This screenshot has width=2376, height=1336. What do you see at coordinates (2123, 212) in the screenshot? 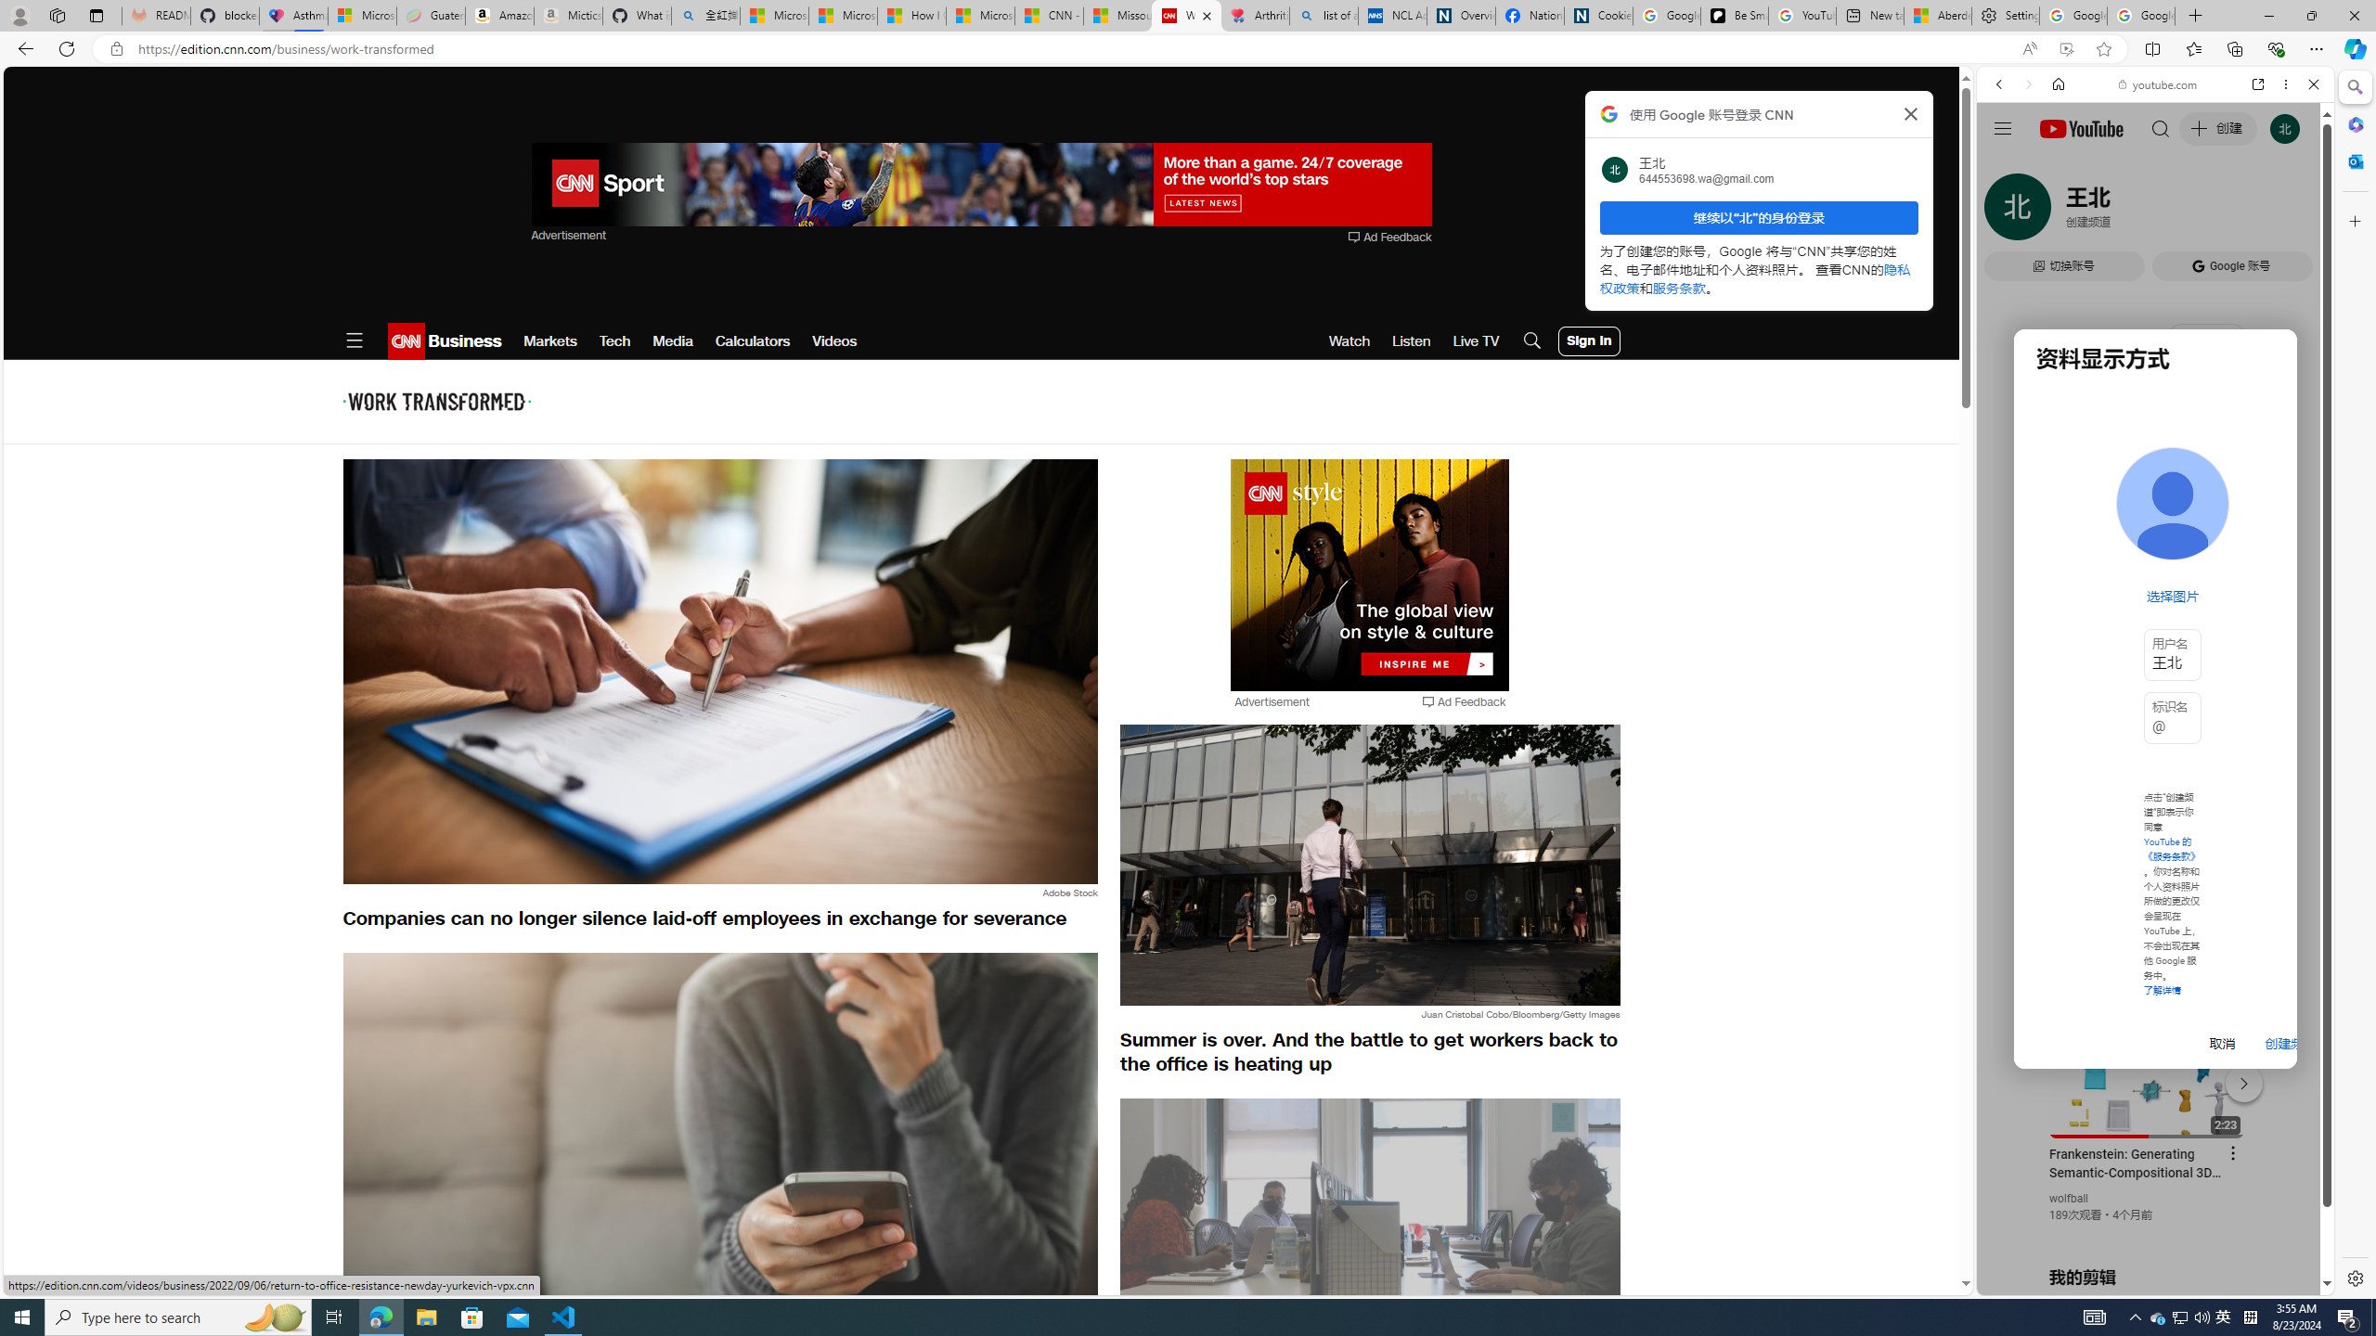
I see `Search Filter, VIDEOS` at bounding box center [2123, 212].